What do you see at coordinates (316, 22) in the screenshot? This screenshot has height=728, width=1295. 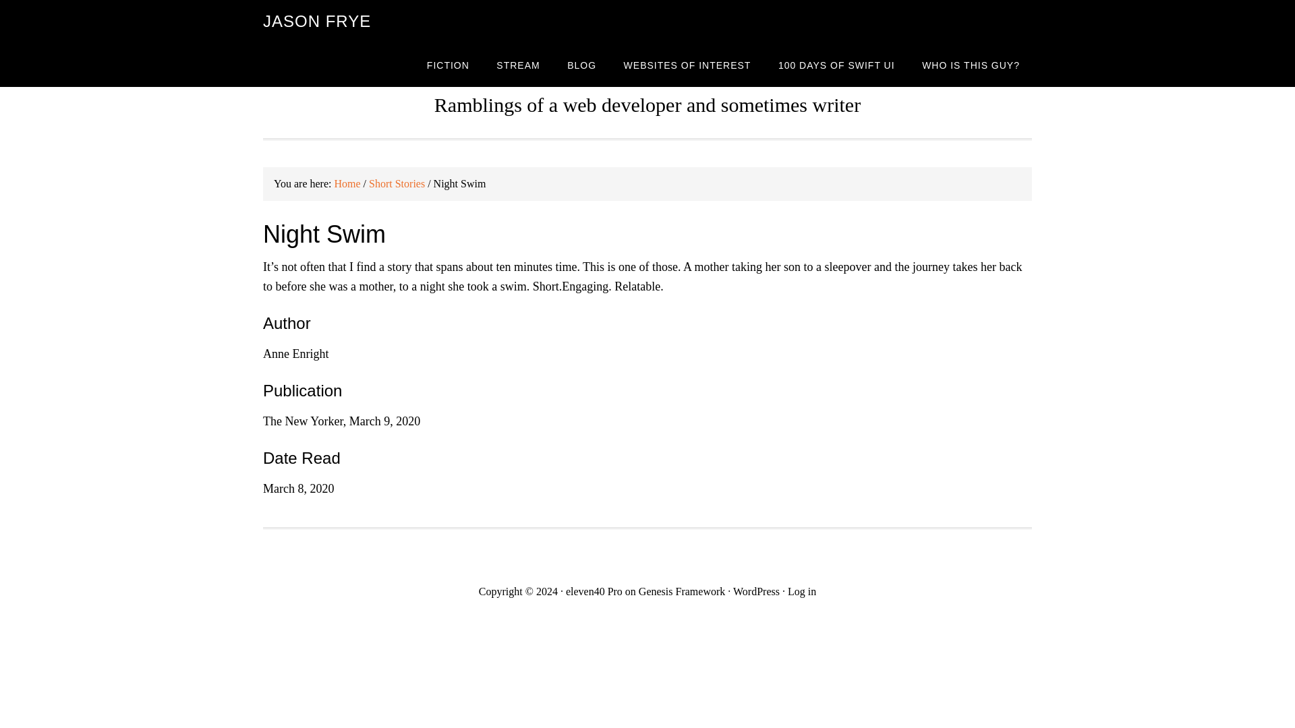 I see `JASON FRYE` at bounding box center [316, 22].